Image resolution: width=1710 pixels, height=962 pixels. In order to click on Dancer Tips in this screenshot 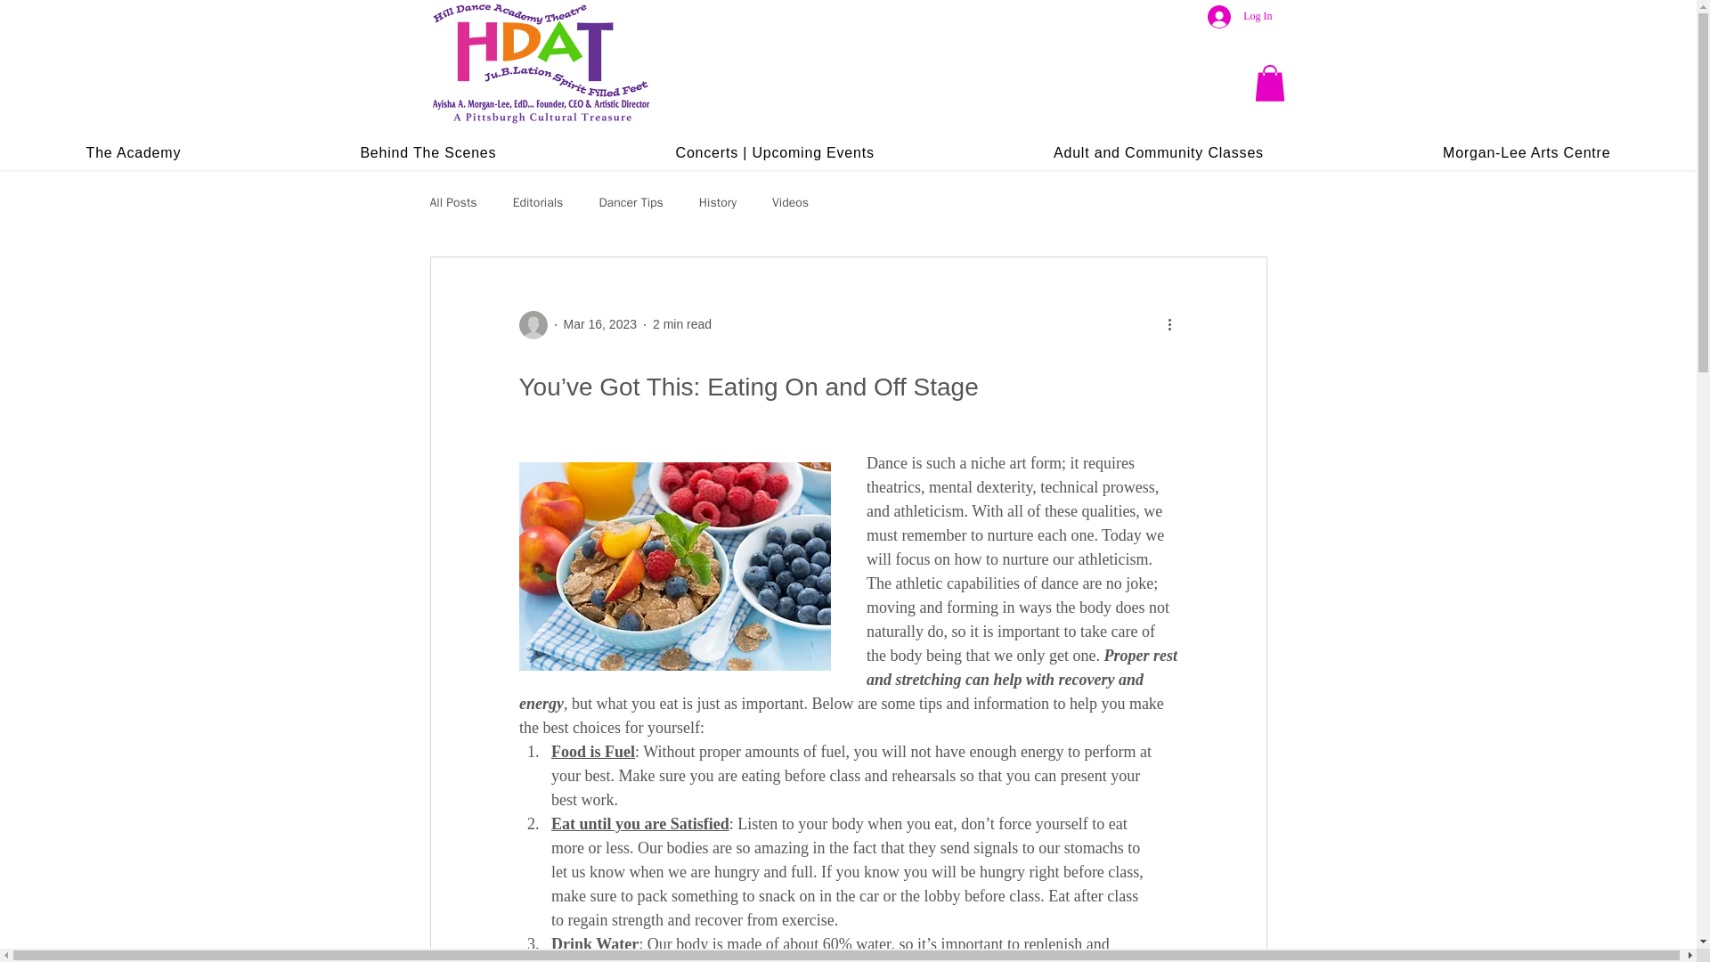, I will do `click(631, 203)`.